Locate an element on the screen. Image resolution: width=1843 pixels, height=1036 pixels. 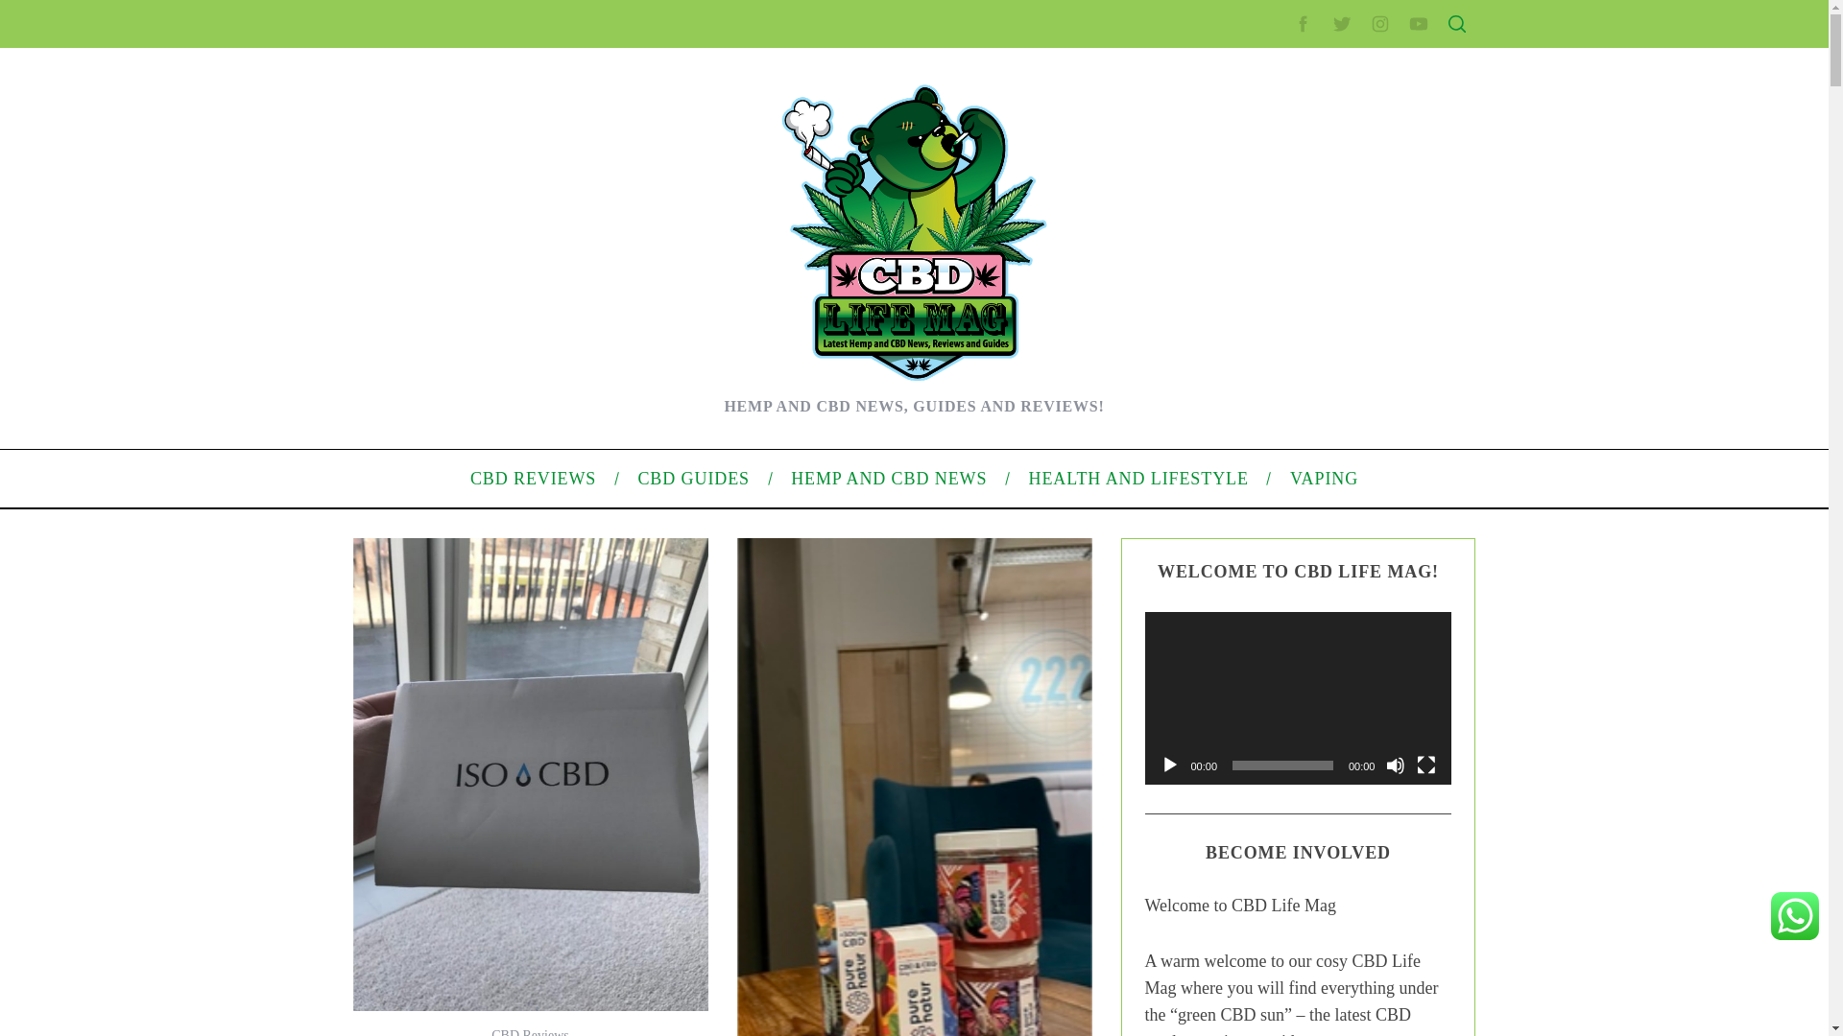
ADMINISTRATOR is located at coordinates (528, 104).